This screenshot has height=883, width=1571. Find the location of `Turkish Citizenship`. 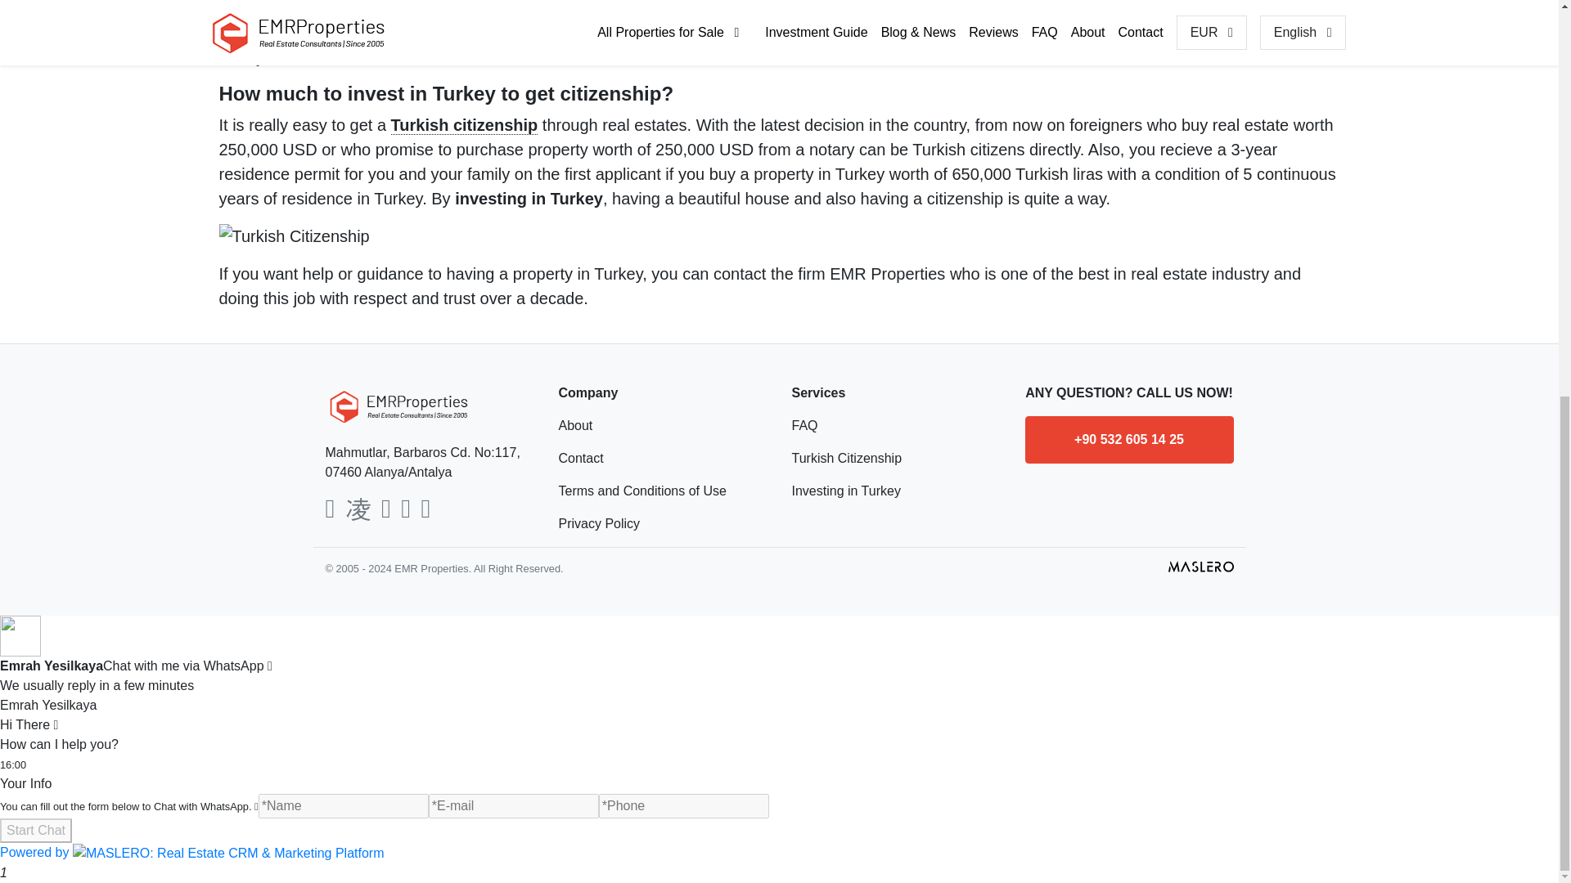

Turkish Citizenship is located at coordinates (896, 458).